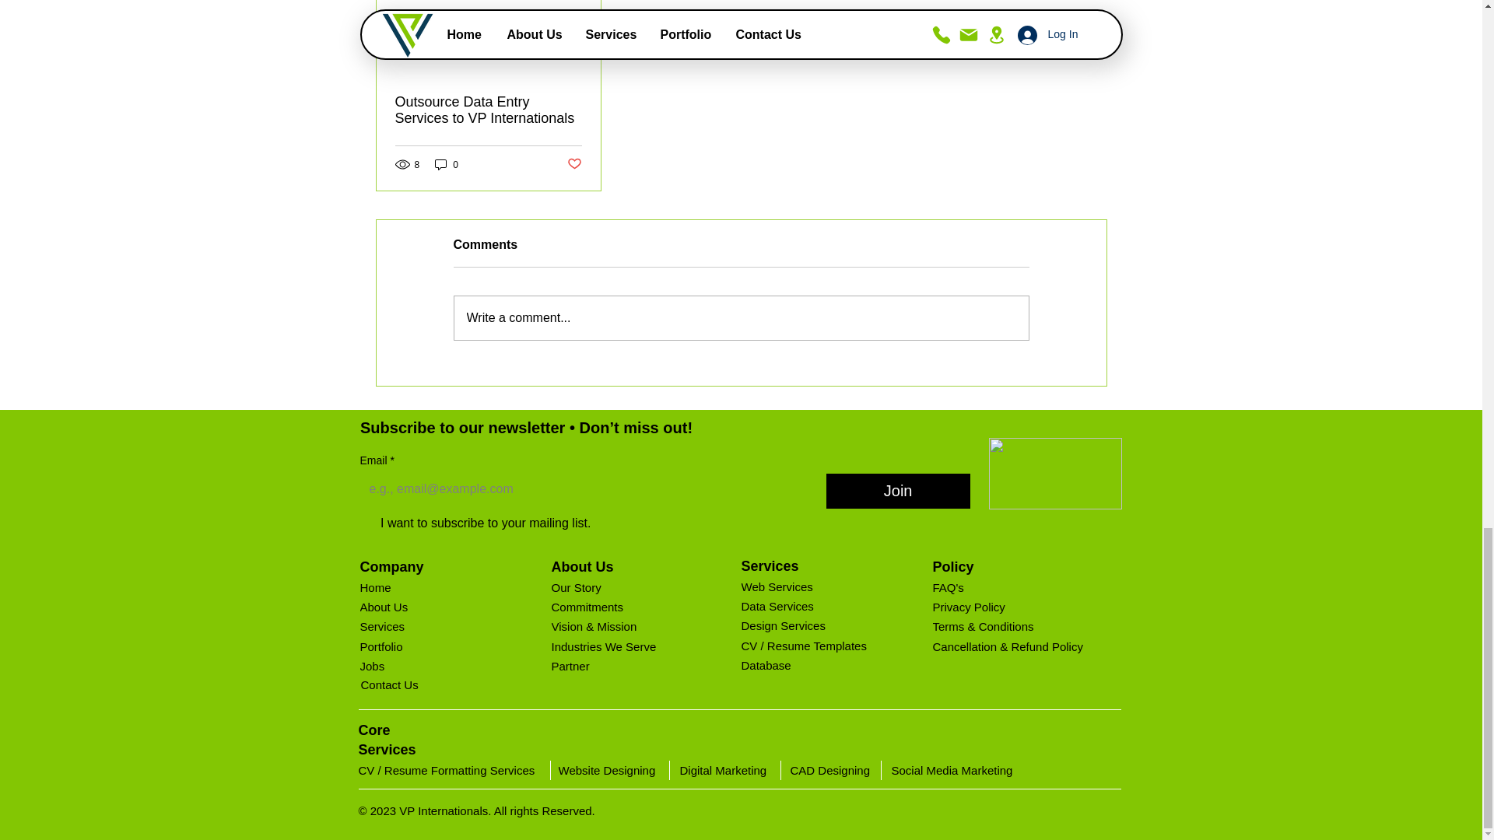 The image size is (1494, 840). I want to click on Trustpilot Review Bedge, so click(1054, 473).